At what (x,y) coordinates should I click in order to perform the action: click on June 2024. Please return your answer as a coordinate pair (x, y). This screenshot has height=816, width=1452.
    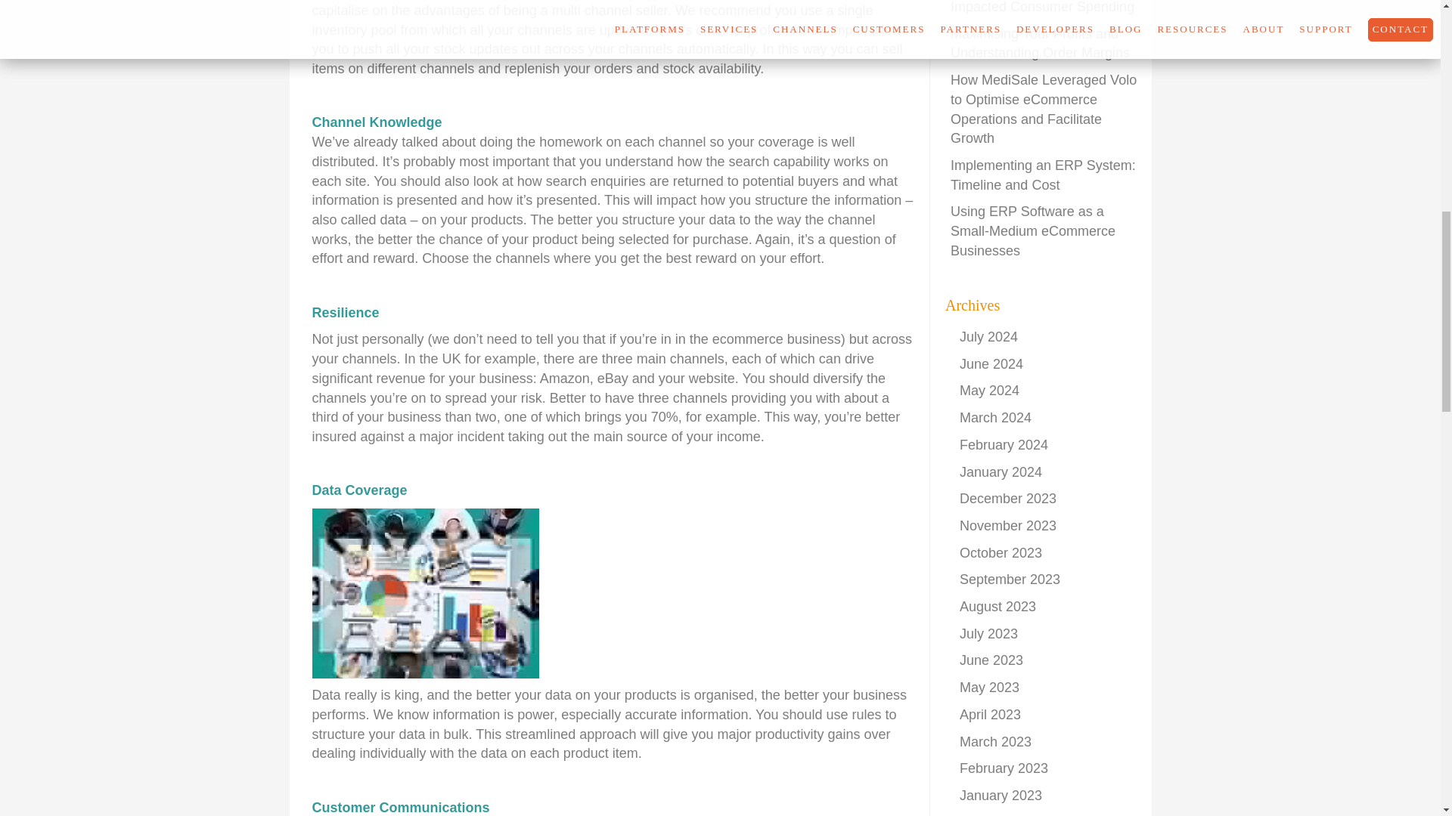
    Looking at the image, I should click on (991, 364).